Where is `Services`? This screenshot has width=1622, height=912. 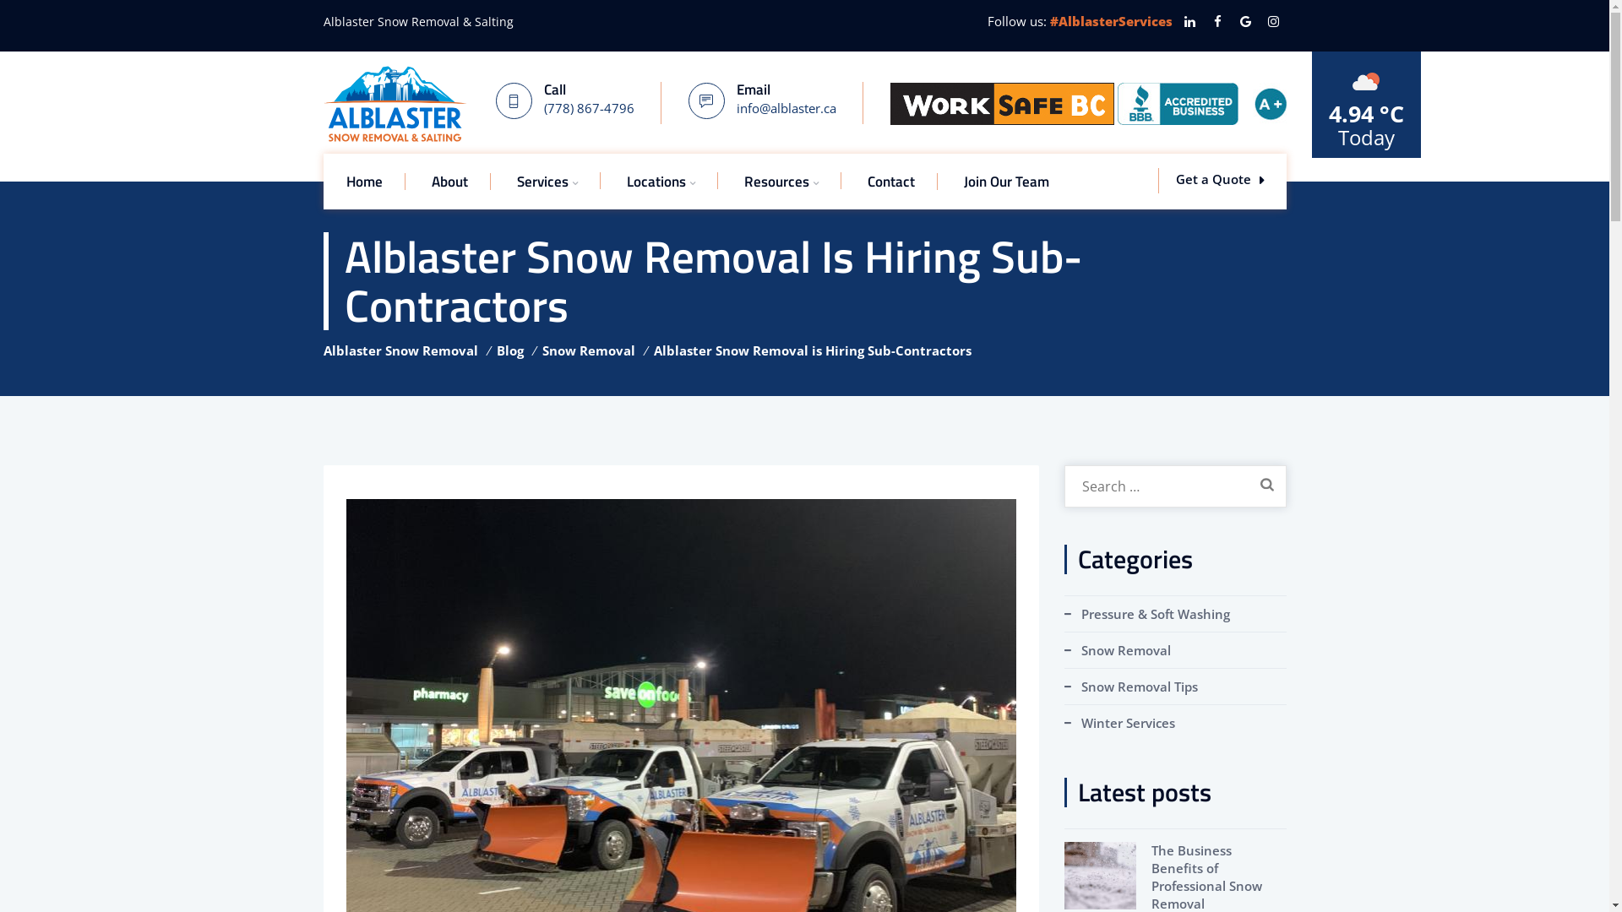 Services is located at coordinates (547, 181).